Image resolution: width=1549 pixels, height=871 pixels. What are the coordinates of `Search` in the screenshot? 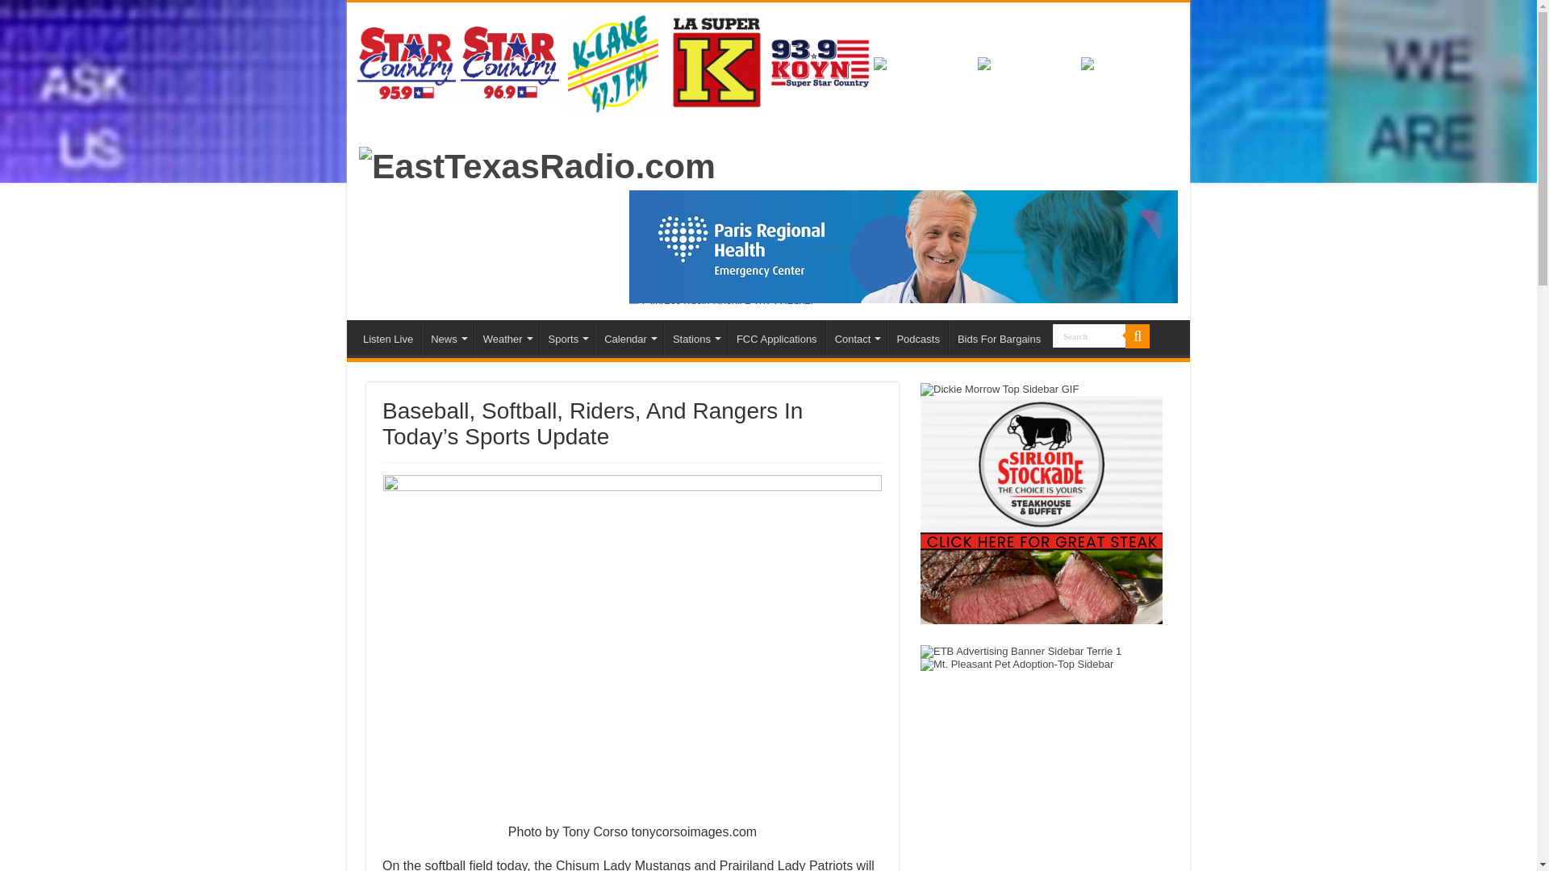 It's located at (1089, 335).